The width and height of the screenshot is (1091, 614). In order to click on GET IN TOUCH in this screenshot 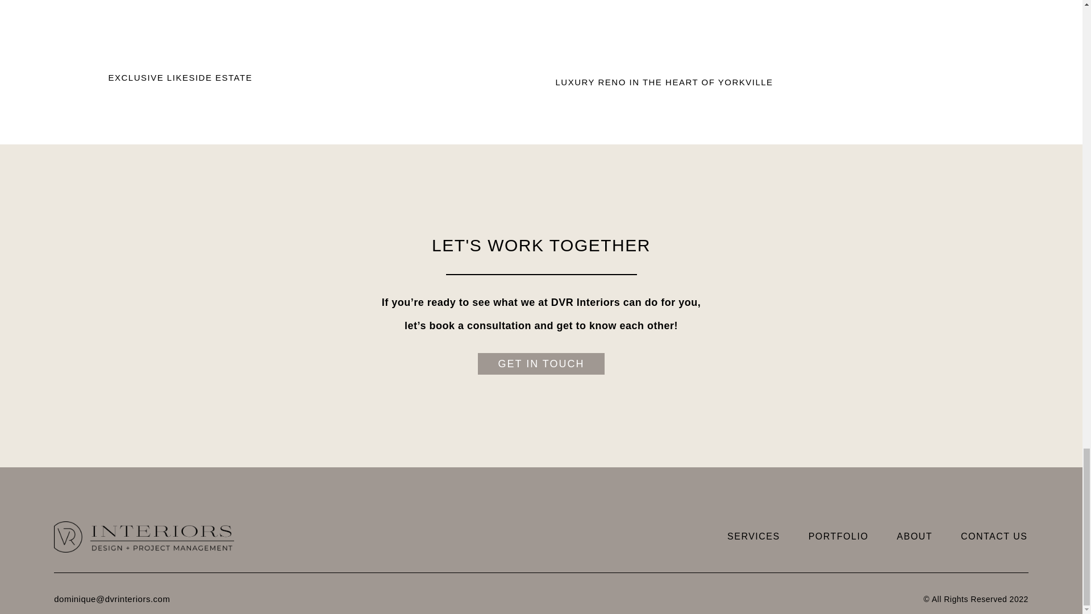, I will do `click(541, 364)`.